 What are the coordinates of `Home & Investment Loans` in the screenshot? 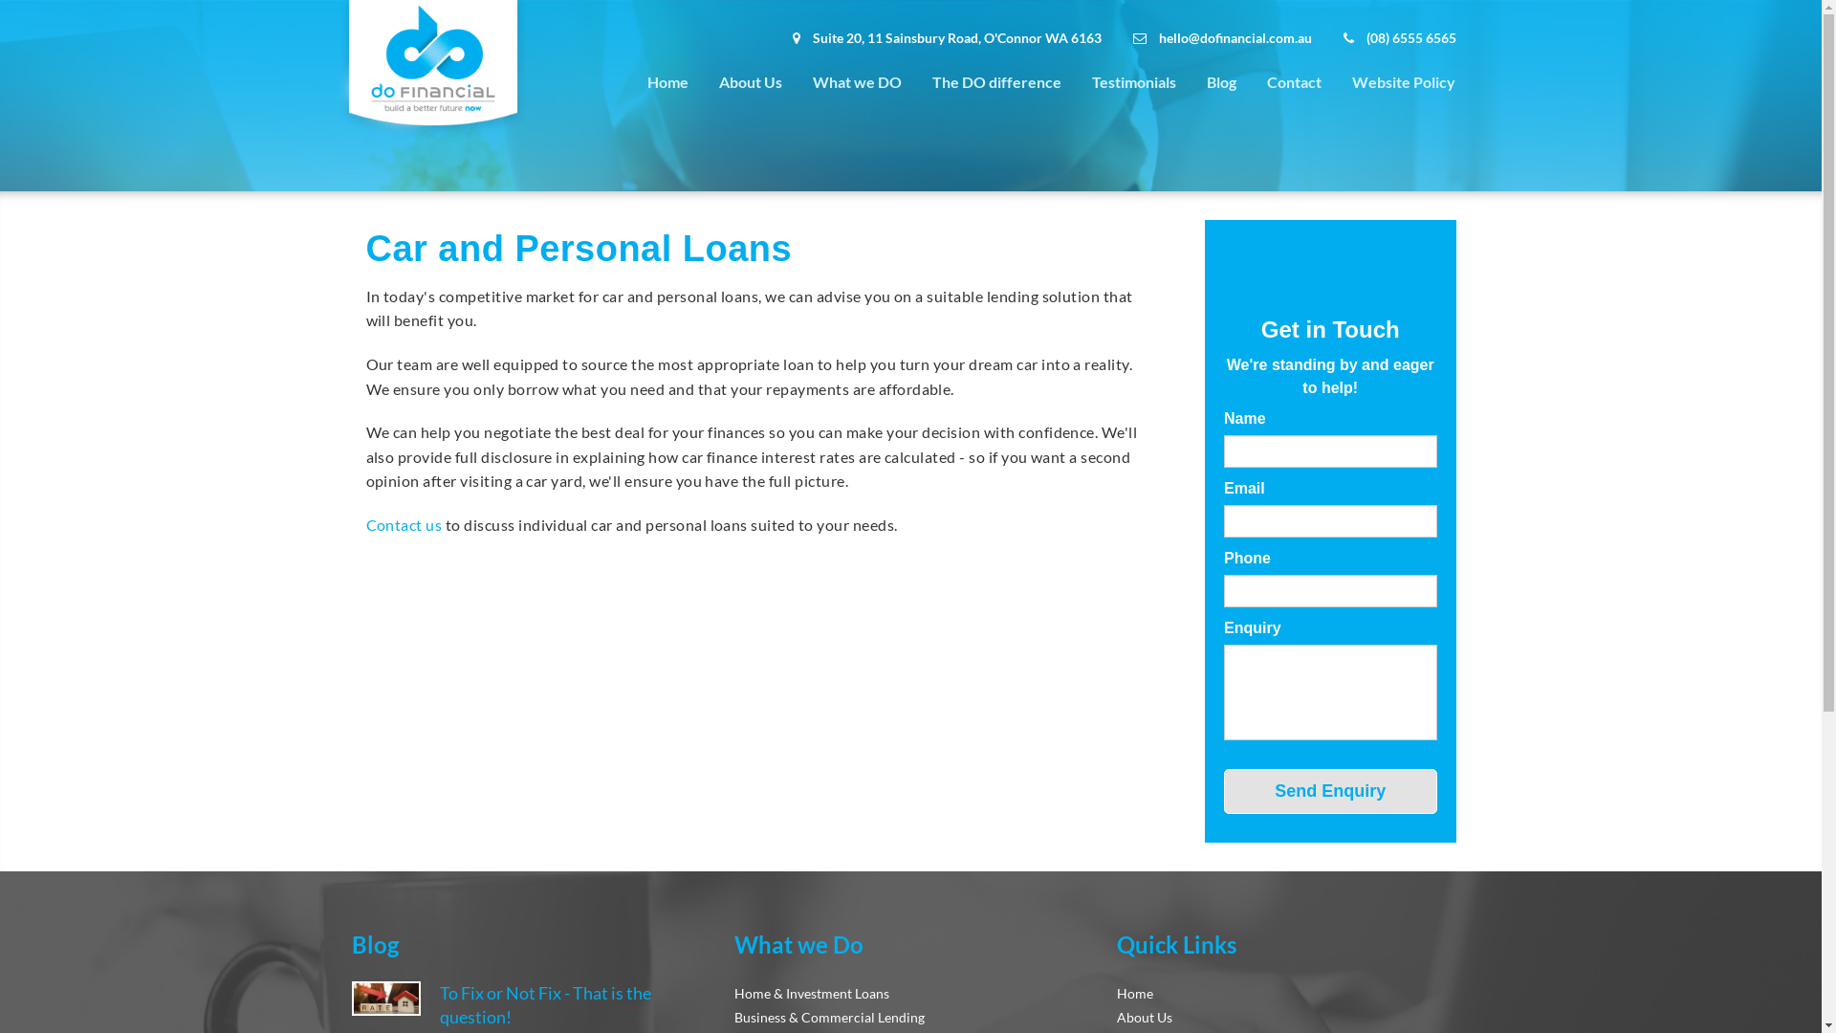 It's located at (812, 993).